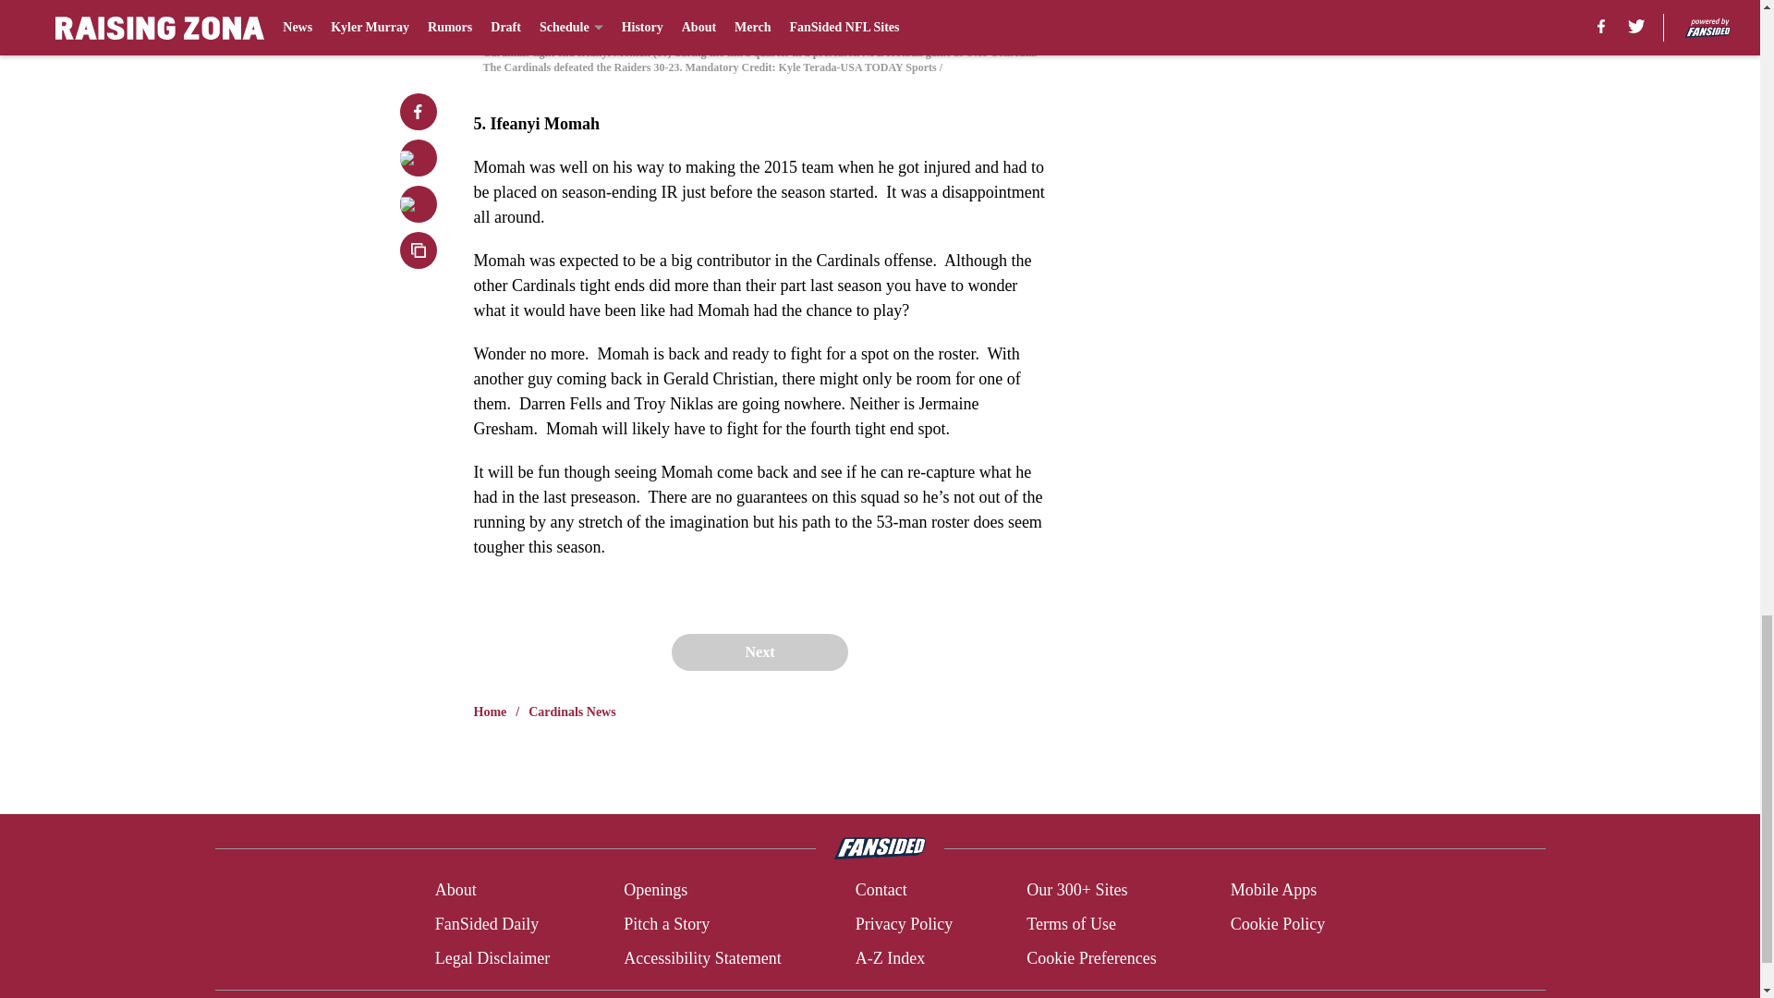 Image resolution: width=1774 pixels, height=998 pixels. Describe the element at coordinates (492, 957) in the screenshot. I see `Legal Disclaimer` at that location.